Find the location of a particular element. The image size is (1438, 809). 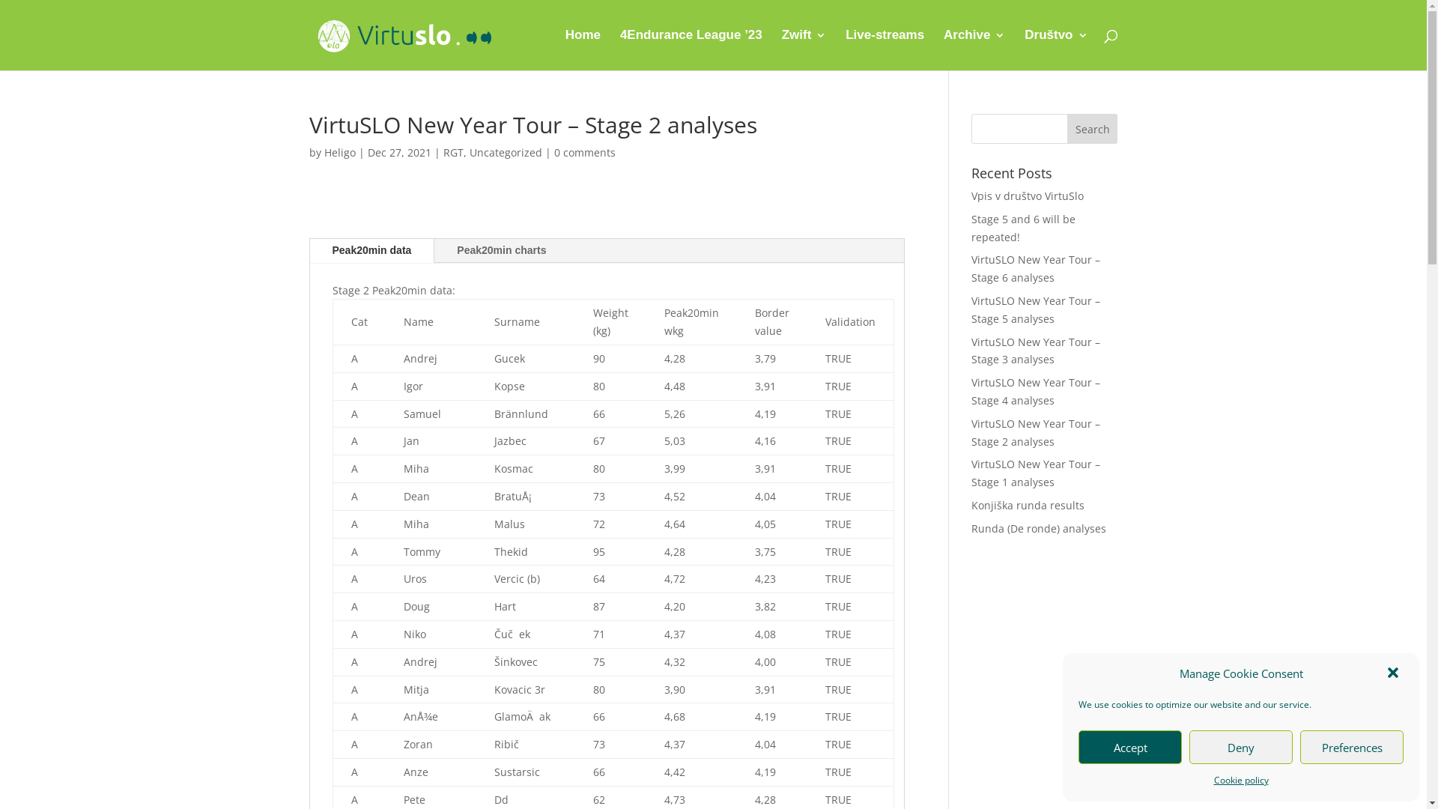

Peak20min data is located at coordinates (372, 251).